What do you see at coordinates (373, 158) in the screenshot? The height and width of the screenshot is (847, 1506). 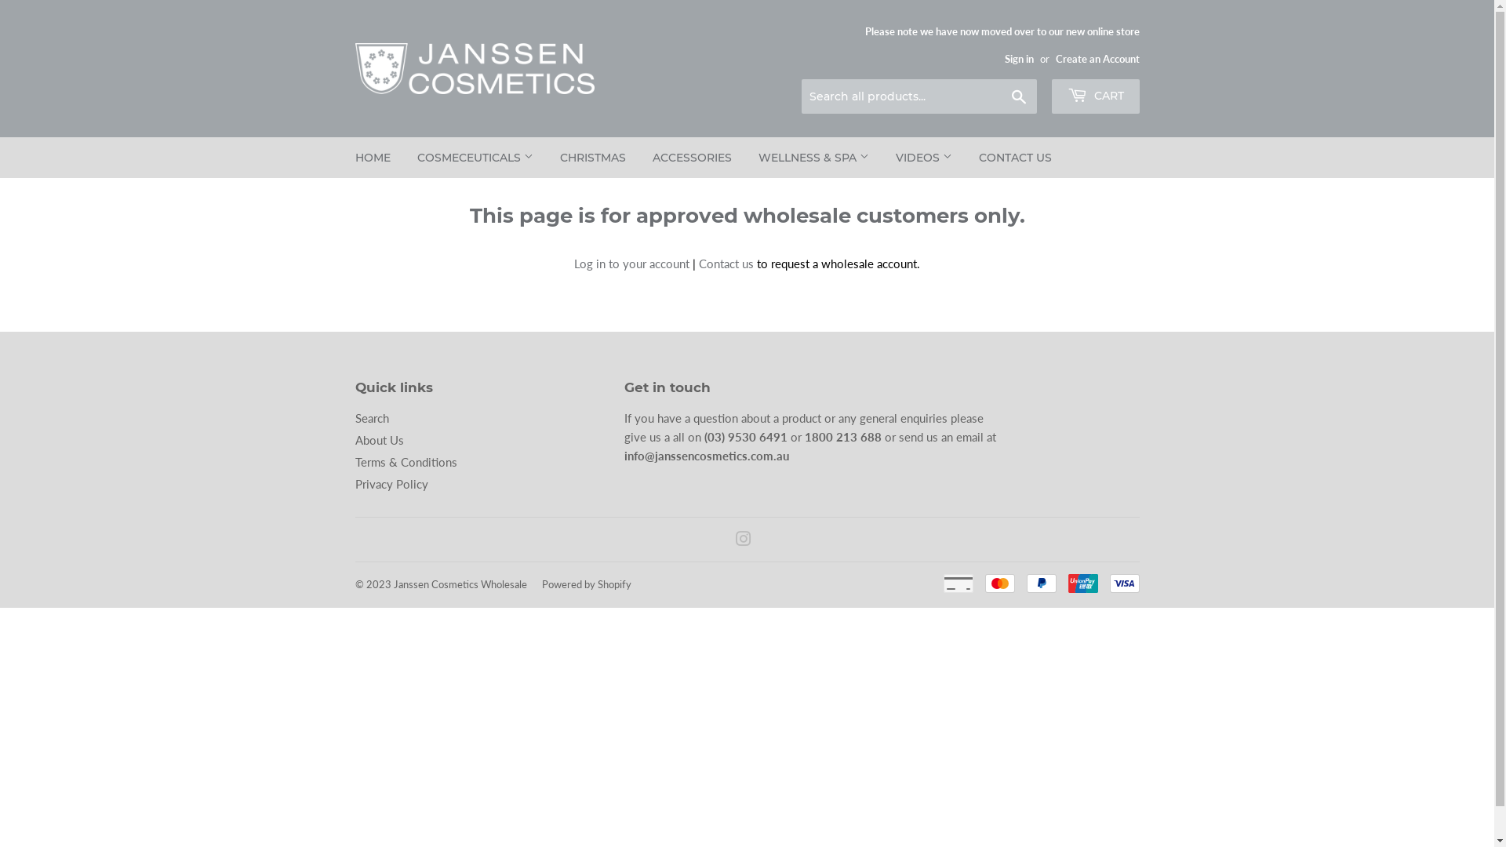 I see `HOME` at bounding box center [373, 158].